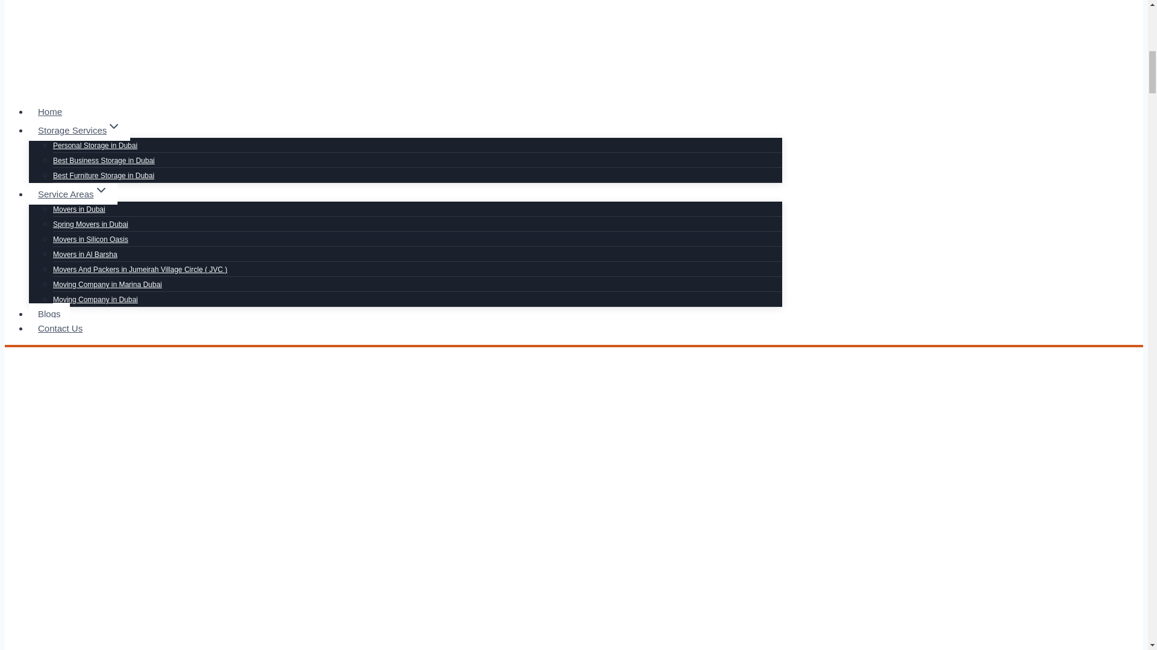 This screenshot has height=650, width=1157. I want to click on Movers in Silicon Oasis, so click(90, 240).